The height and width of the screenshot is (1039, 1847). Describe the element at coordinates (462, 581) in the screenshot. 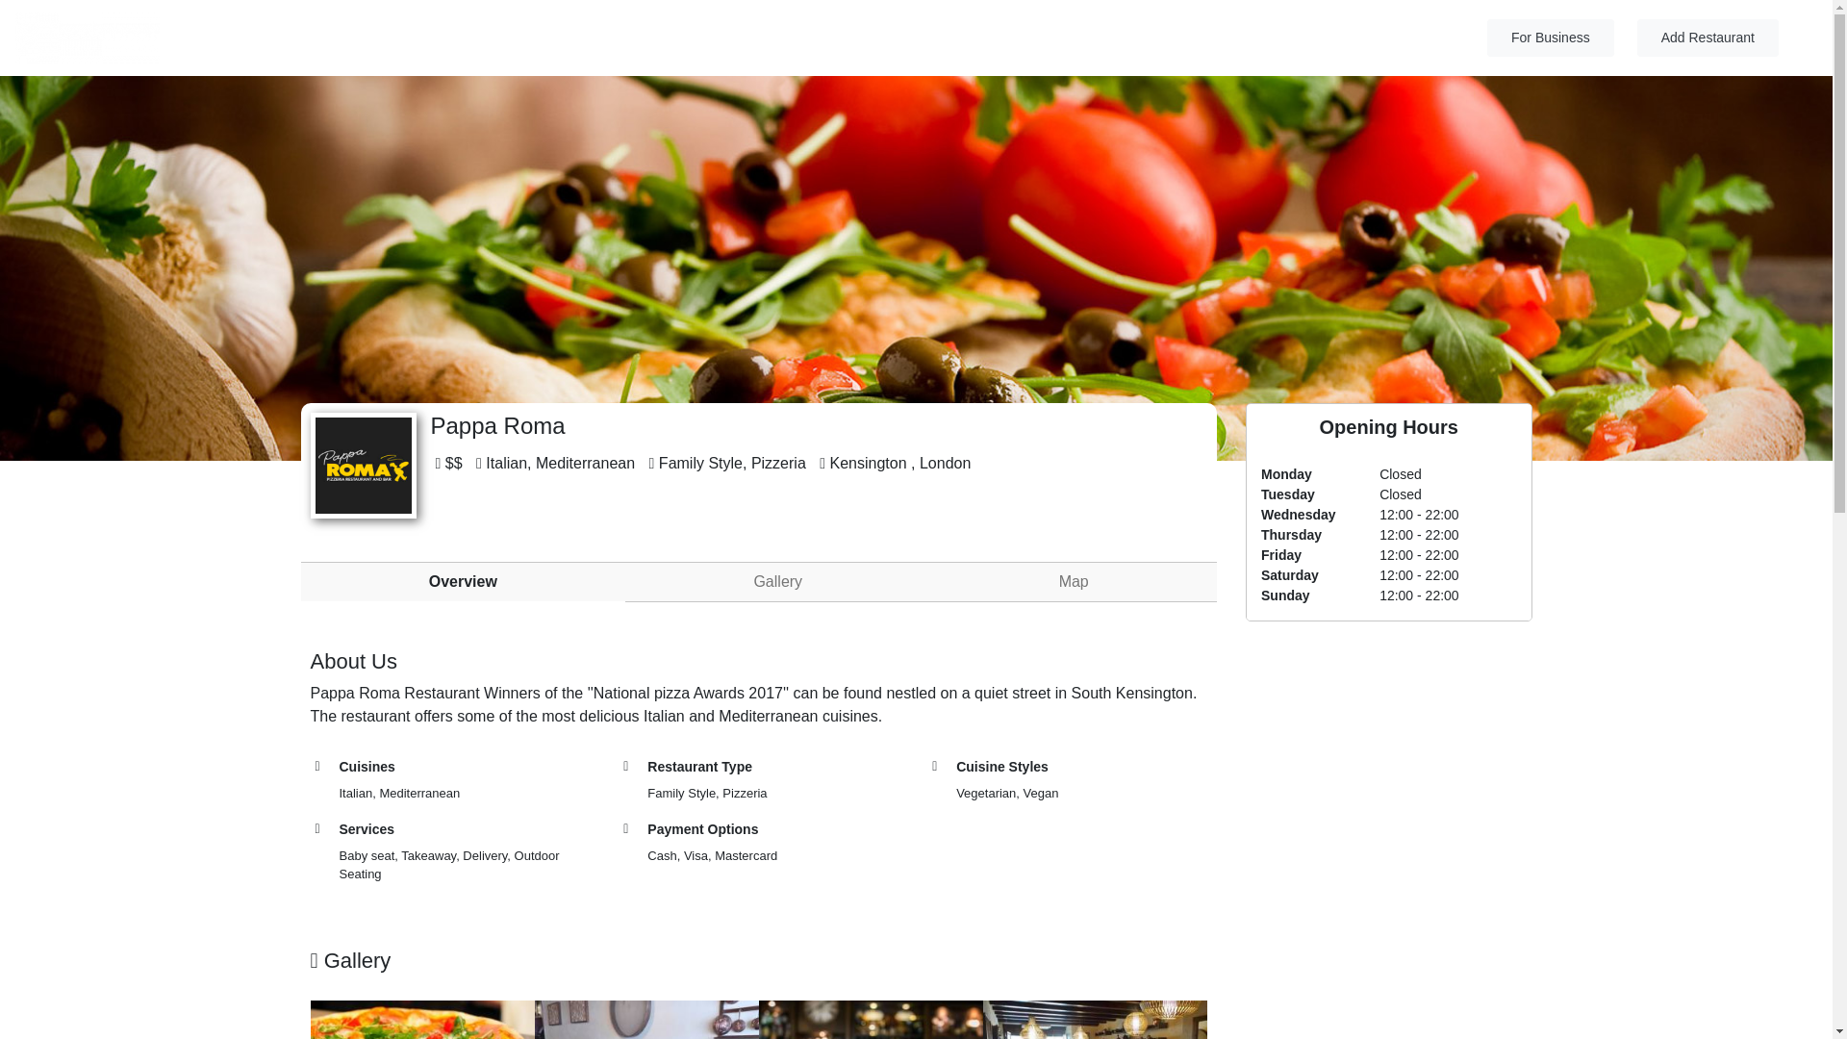

I see `Overview` at that location.